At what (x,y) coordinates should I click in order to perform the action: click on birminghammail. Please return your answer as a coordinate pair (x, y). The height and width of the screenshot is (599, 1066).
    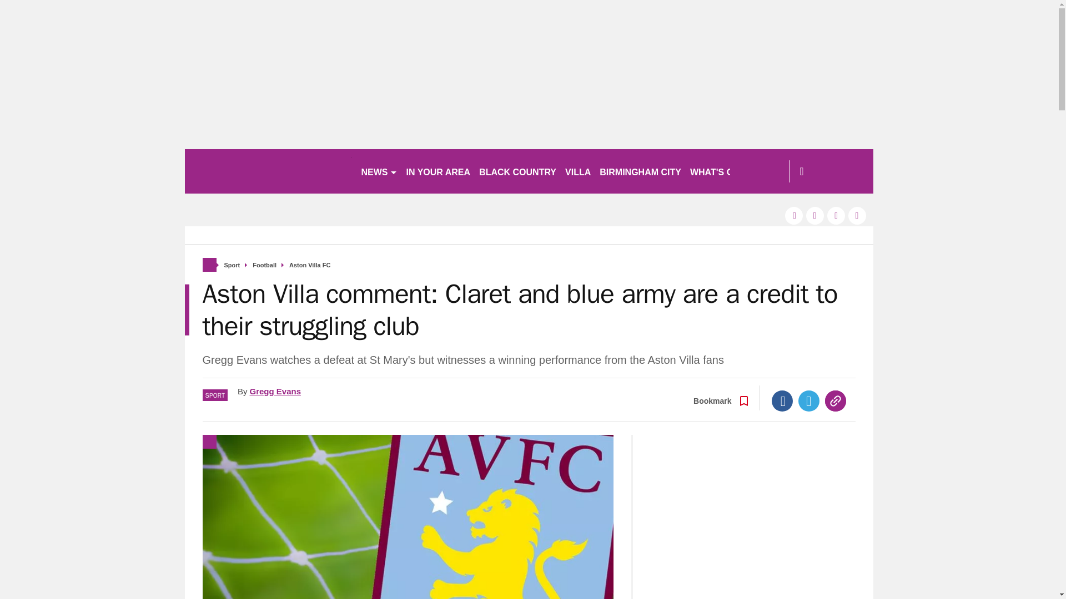
    Looking at the image, I should click on (268, 171).